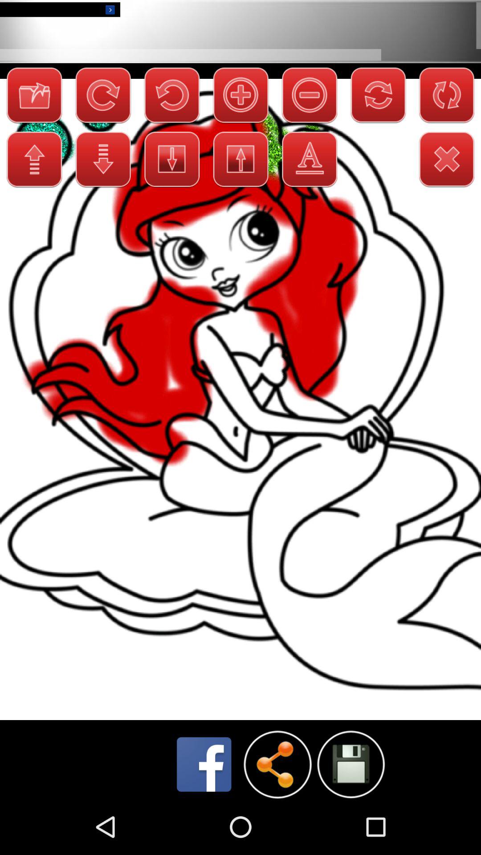  Describe the element at coordinates (204, 764) in the screenshot. I see `post to facebook` at that location.